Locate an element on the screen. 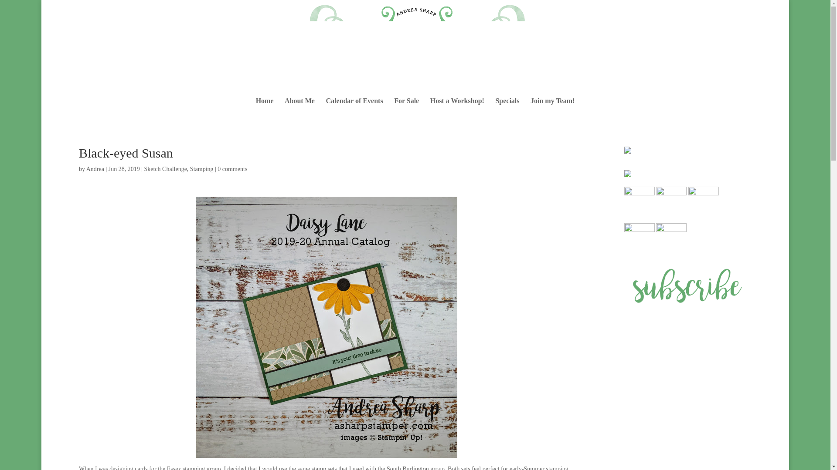  About Me is located at coordinates (299, 109).